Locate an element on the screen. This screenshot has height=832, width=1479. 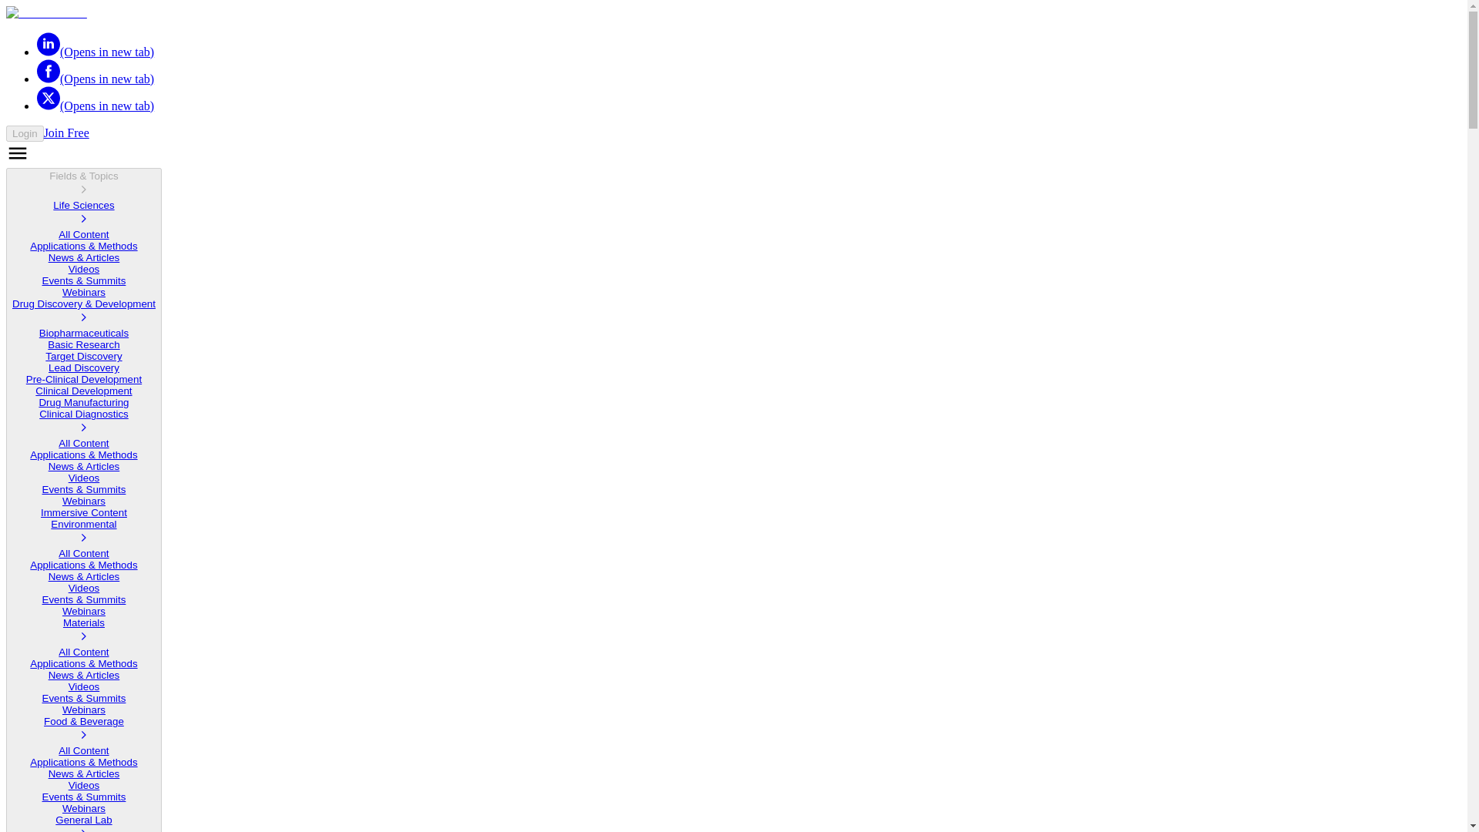
Clinical Development is located at coordinates (83, 391).